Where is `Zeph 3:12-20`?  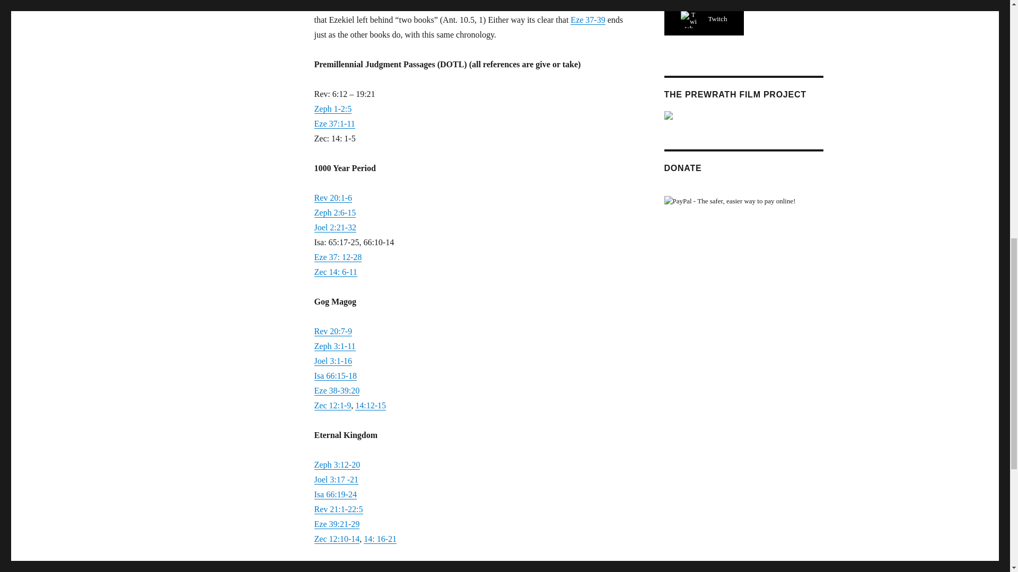 Zeph 3:12-20 is located at coordinates (337, 464).